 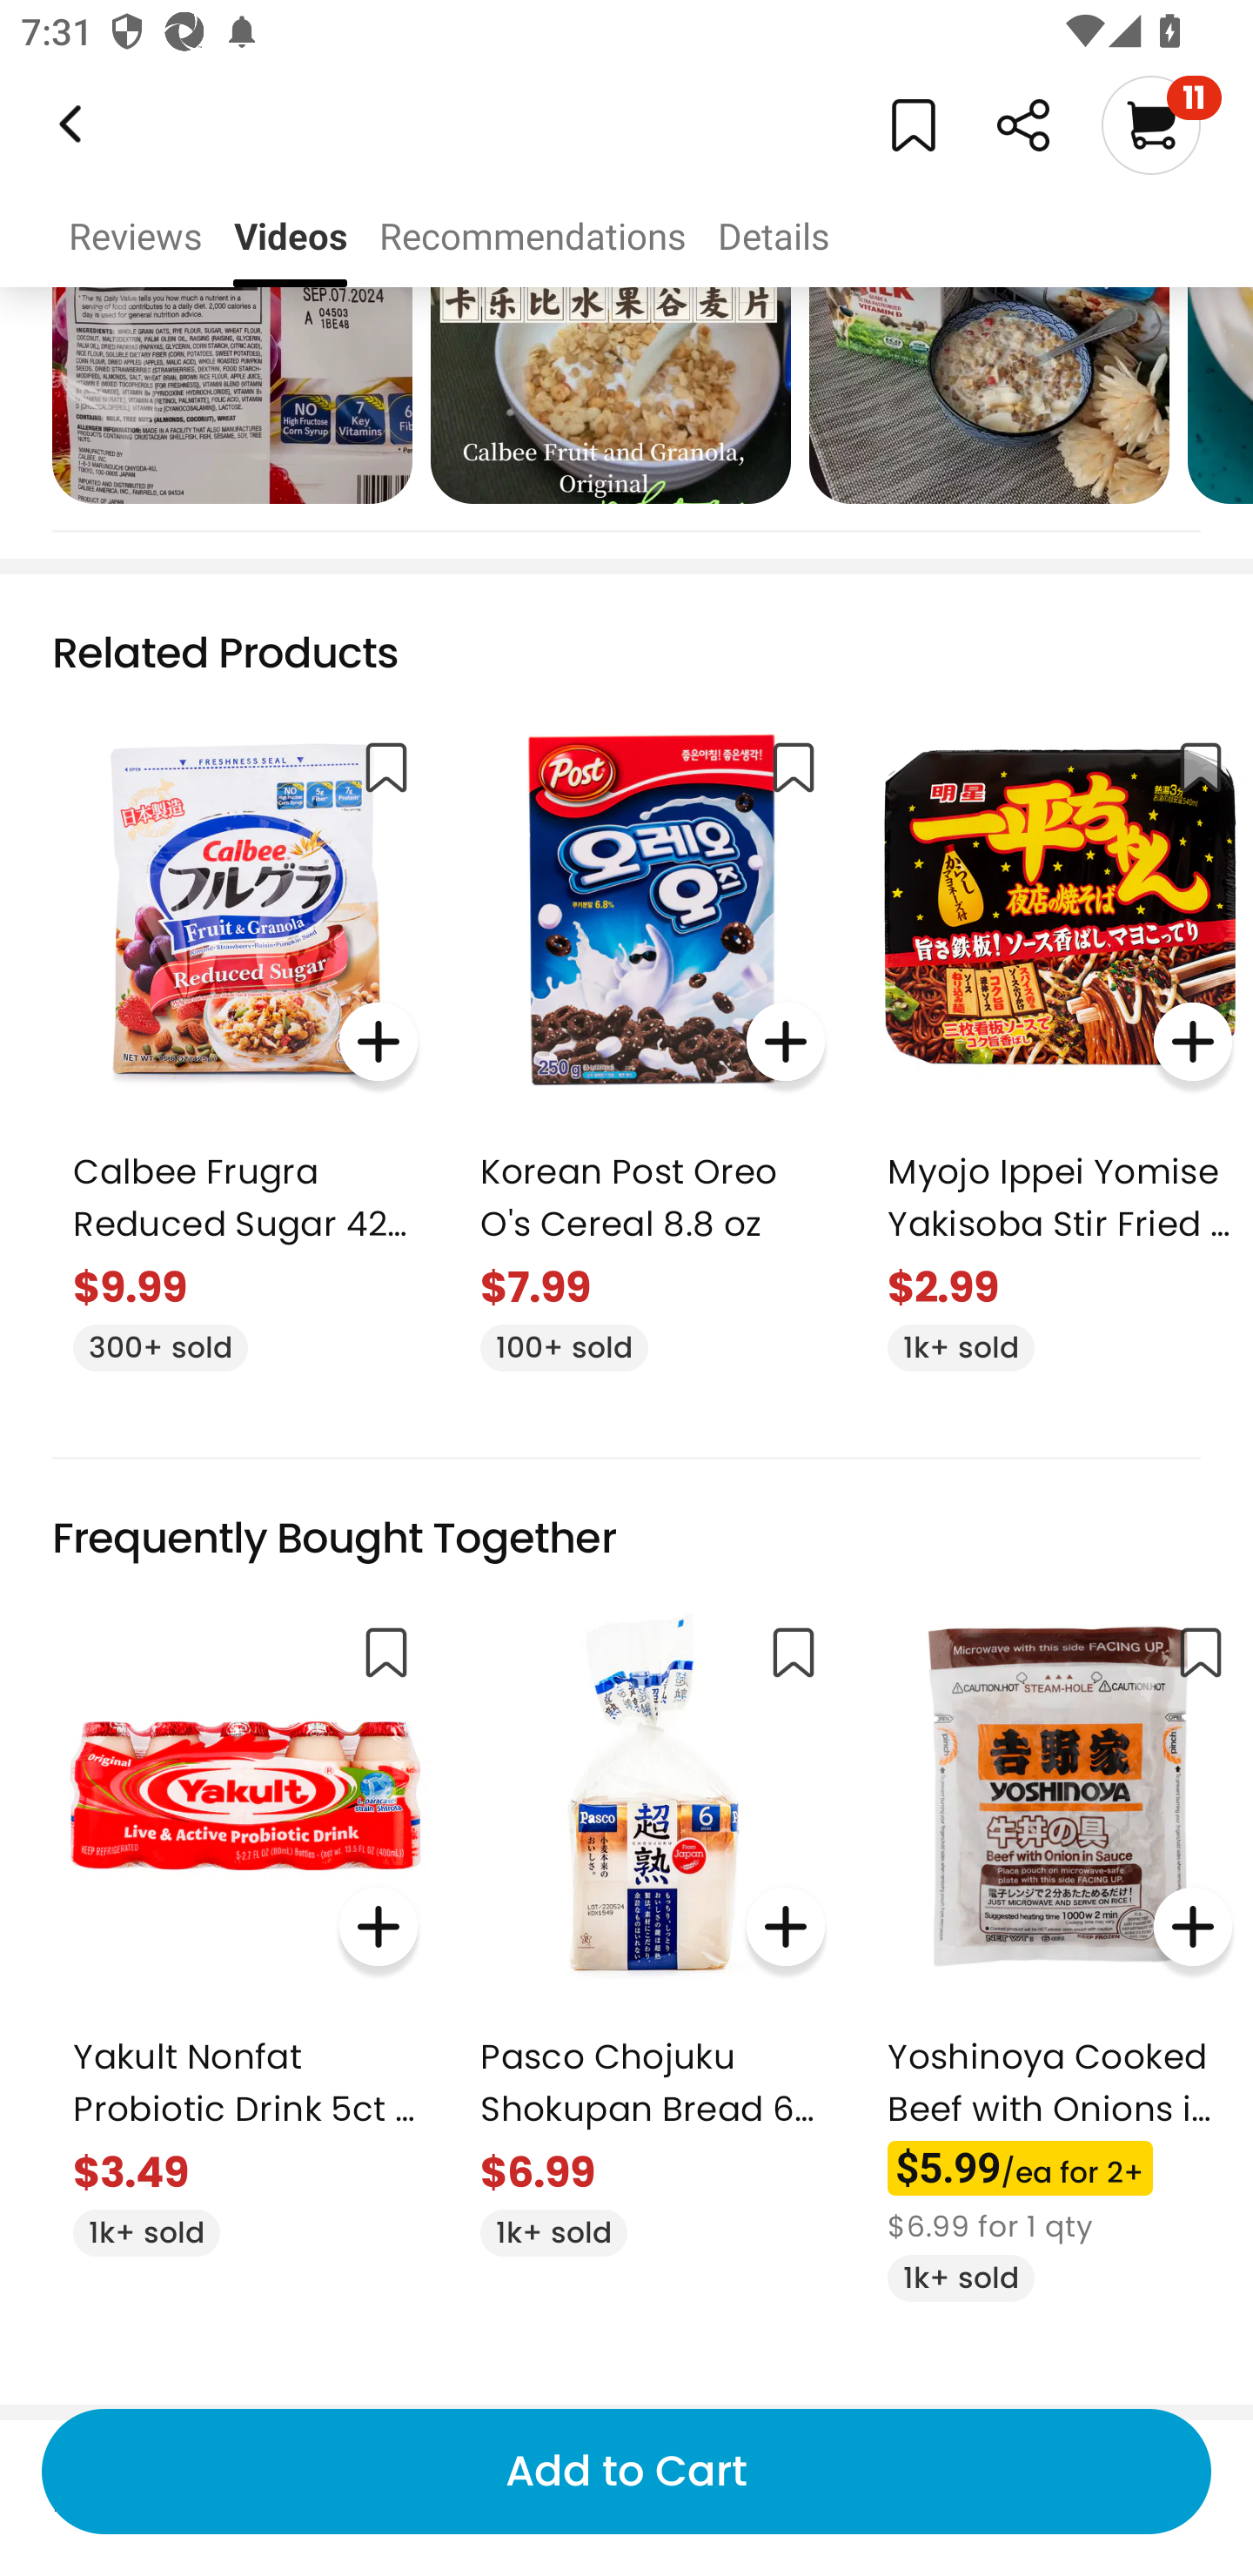 I want to click on 11, so click(x=1161, y=124).